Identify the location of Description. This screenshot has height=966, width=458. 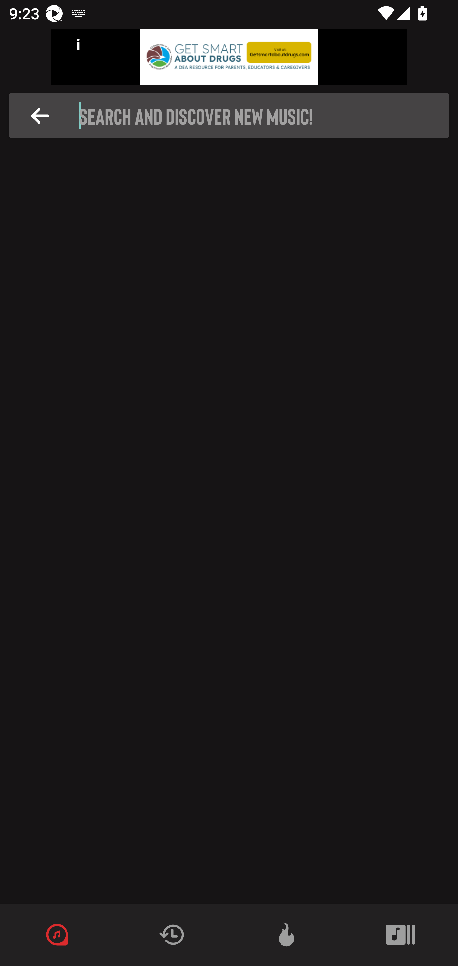
(40, 116).